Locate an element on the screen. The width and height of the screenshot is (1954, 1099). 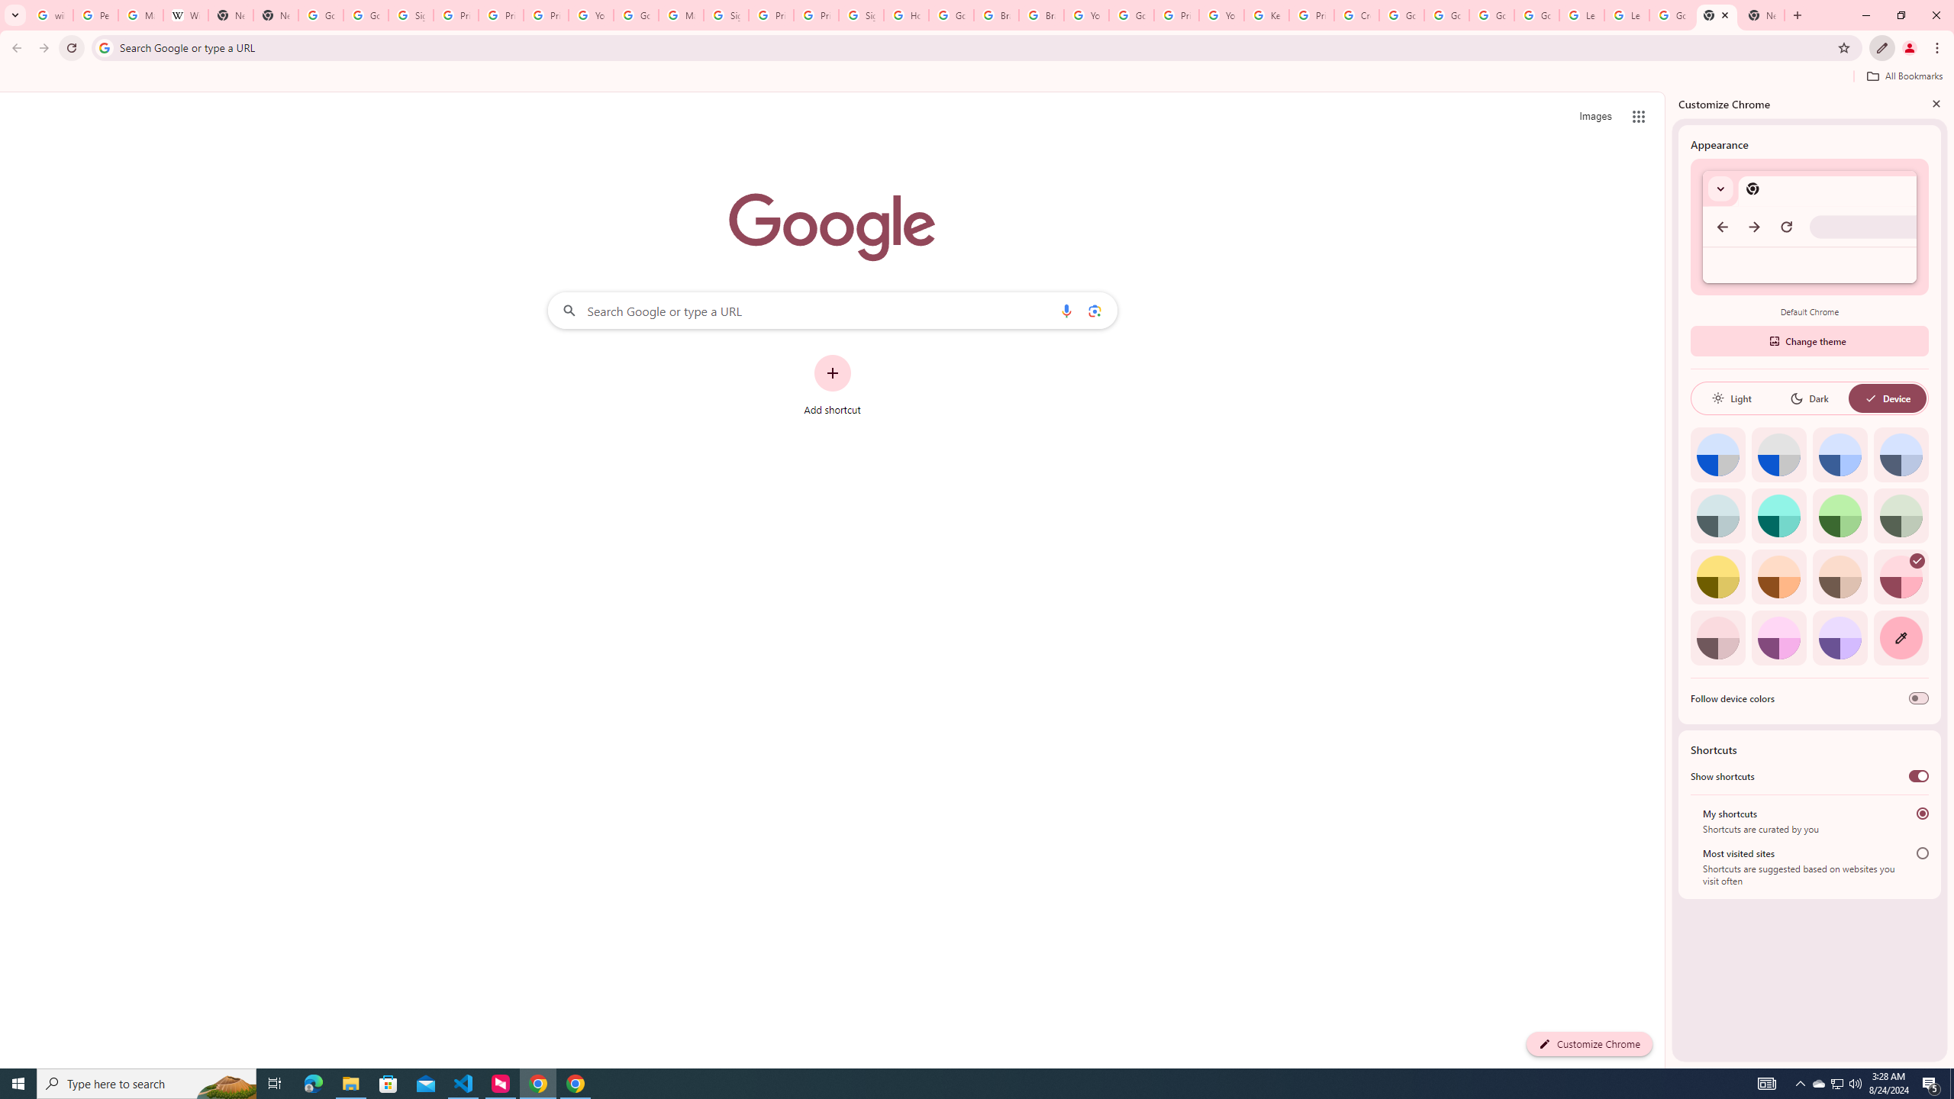
YouTube is located at coordinates (592, 15).